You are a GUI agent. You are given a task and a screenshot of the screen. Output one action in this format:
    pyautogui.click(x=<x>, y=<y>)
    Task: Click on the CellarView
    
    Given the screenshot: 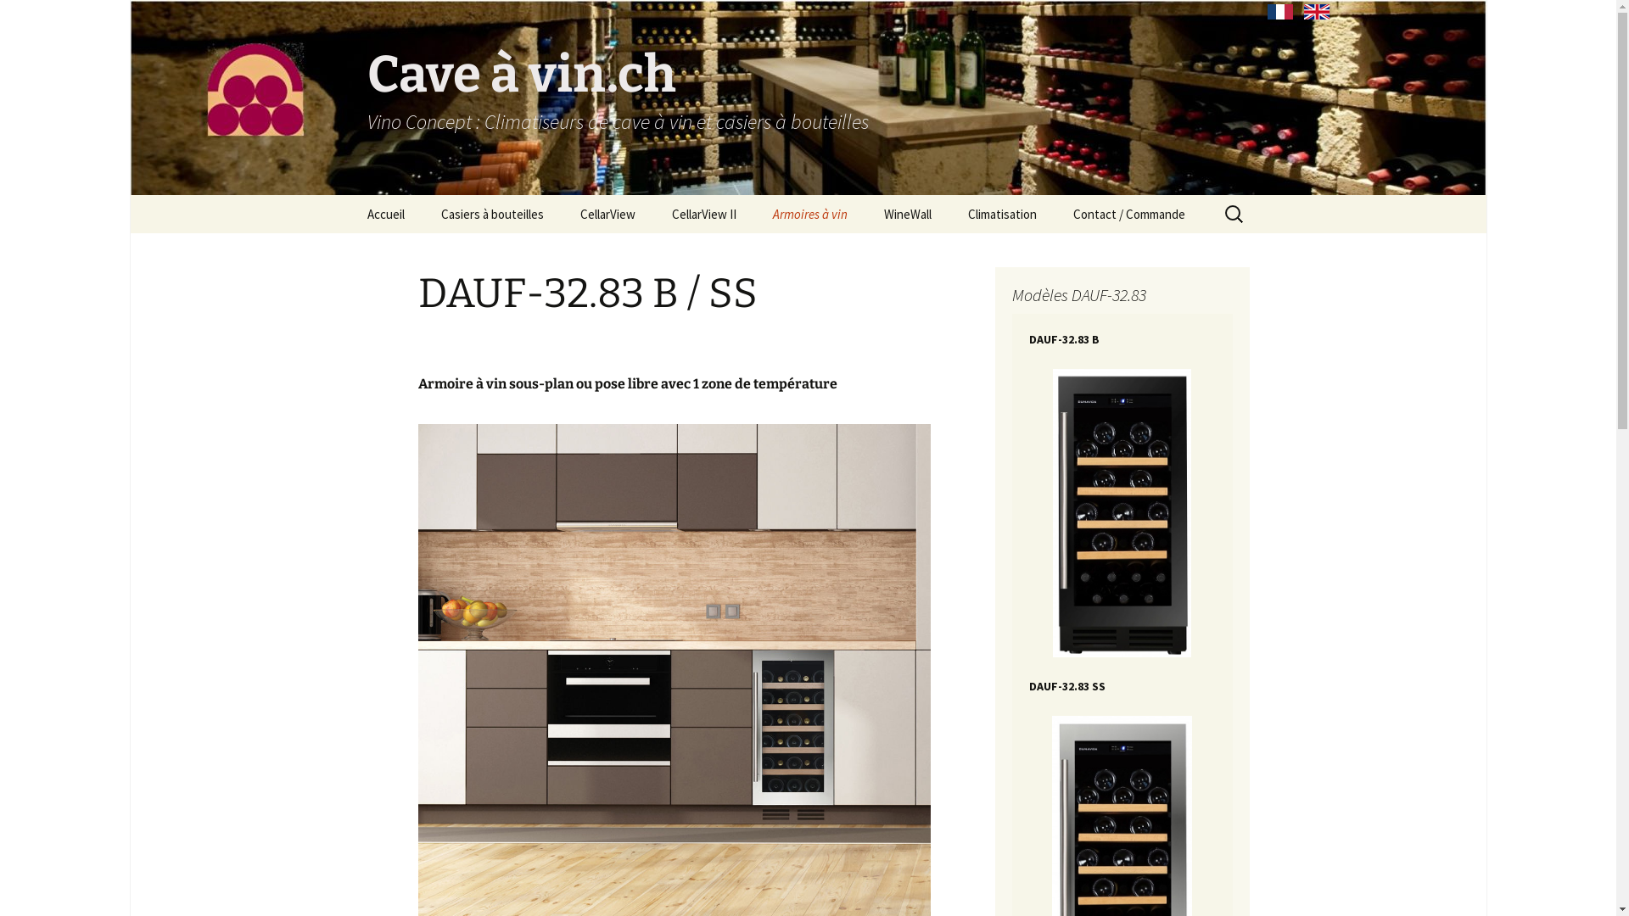 What is the action you would take?
    pyautogui.click(x=607, y=214)
    